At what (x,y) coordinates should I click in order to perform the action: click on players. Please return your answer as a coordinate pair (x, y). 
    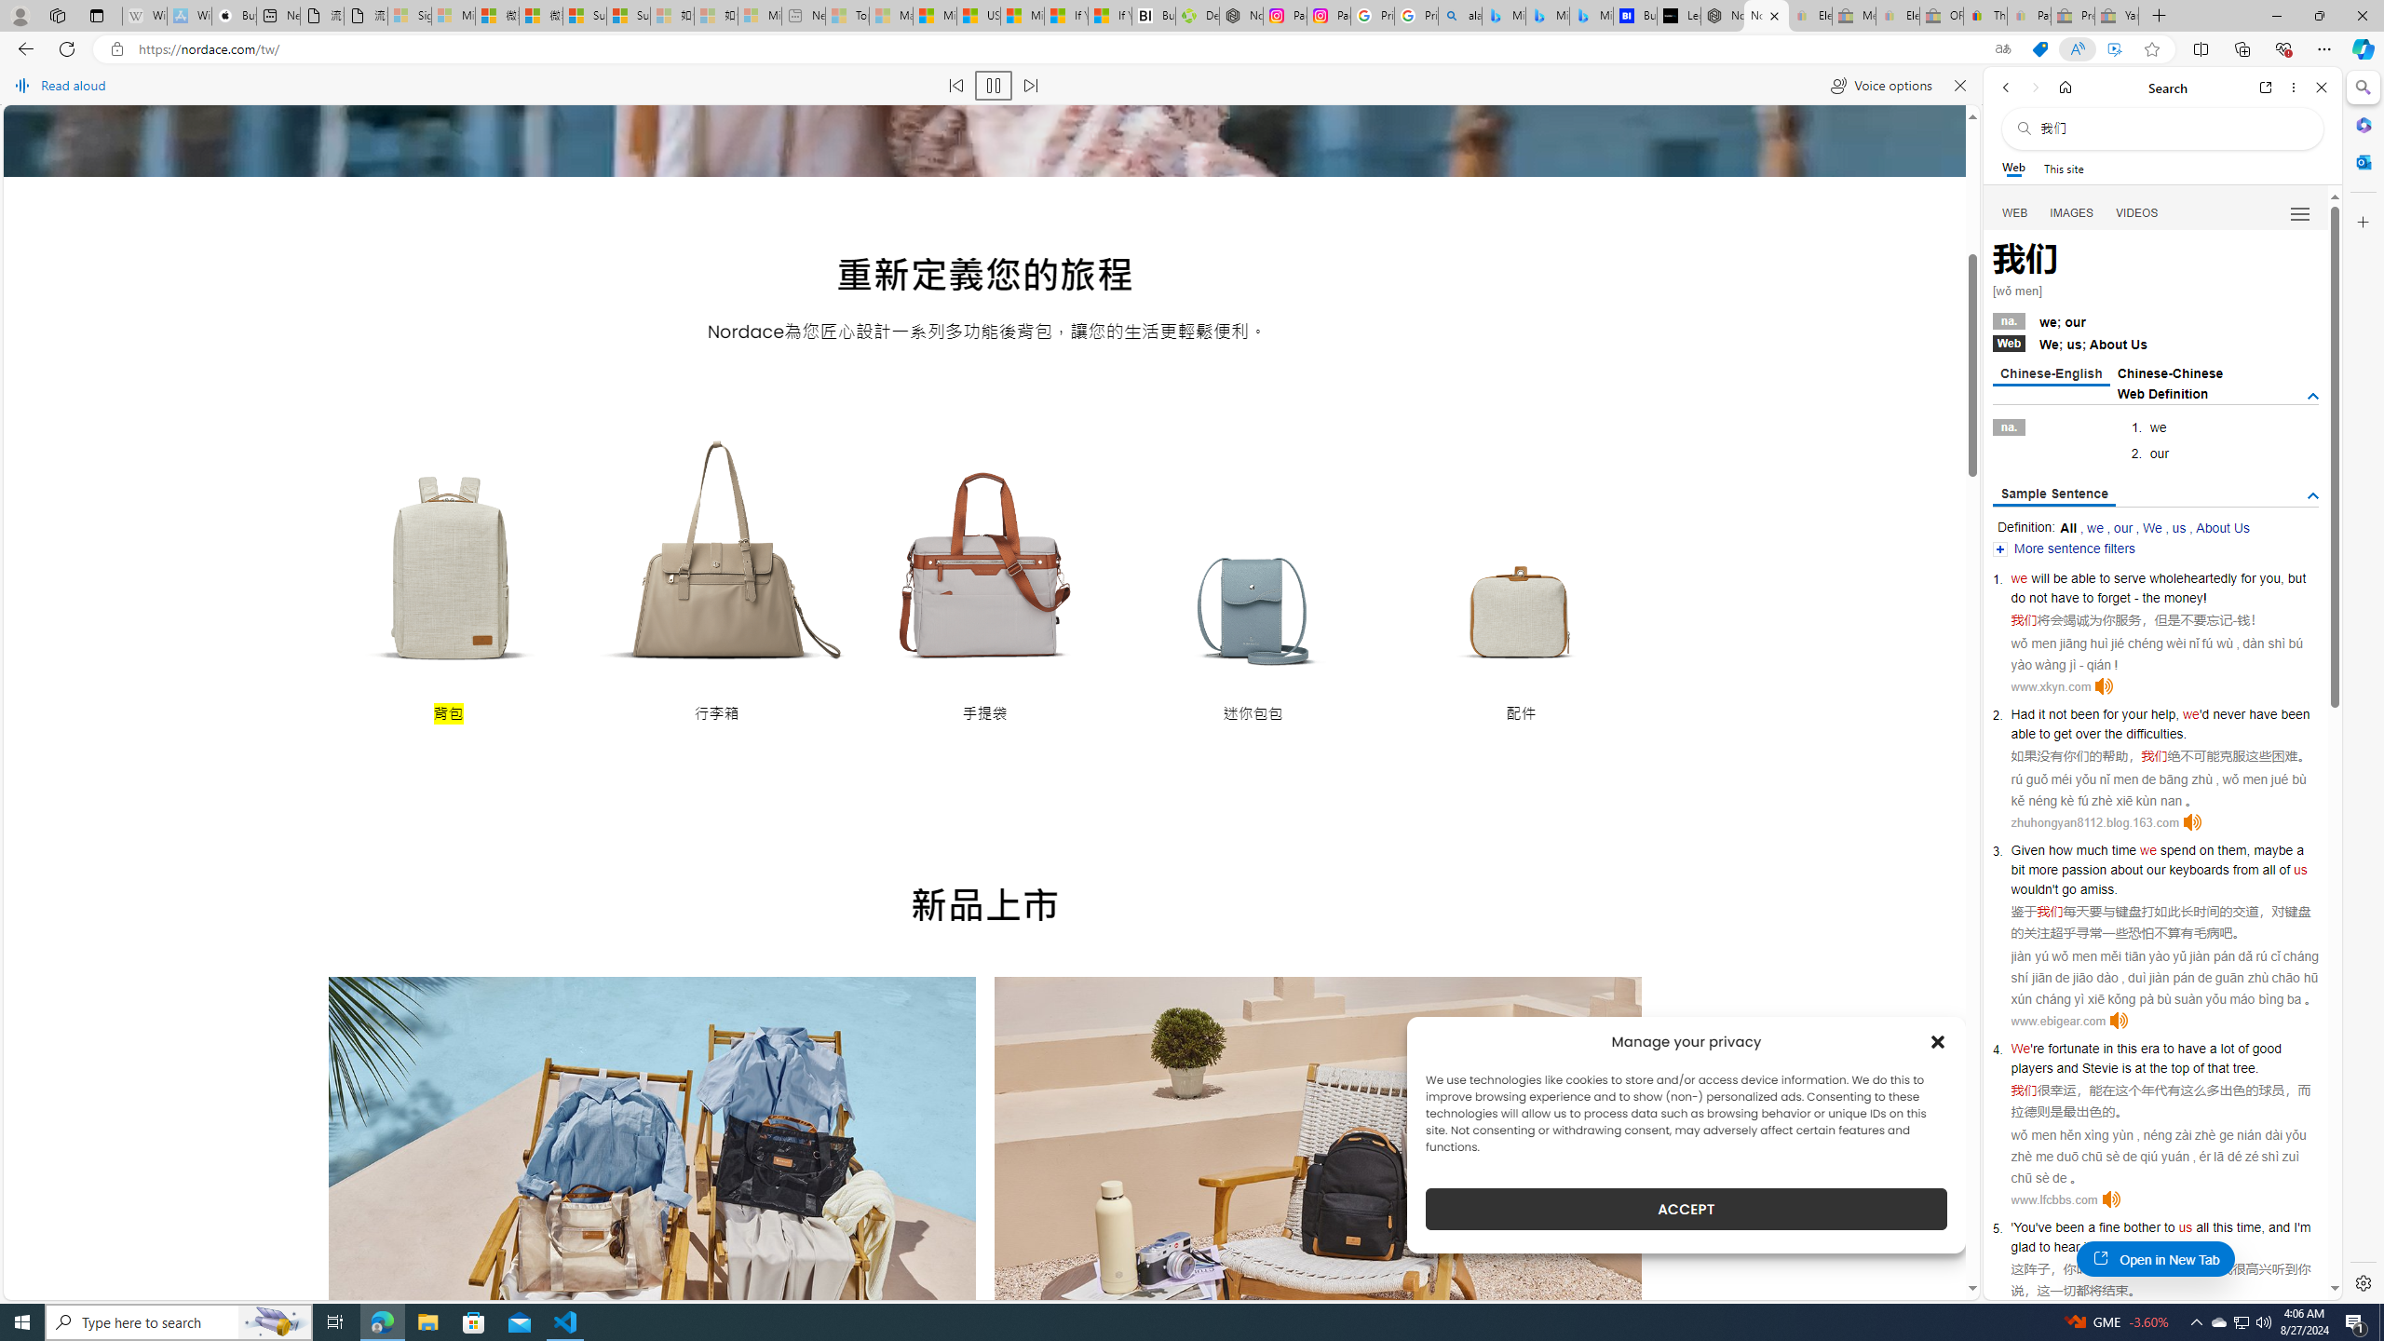
    Looking at the image, I should click on (2031, 1067).